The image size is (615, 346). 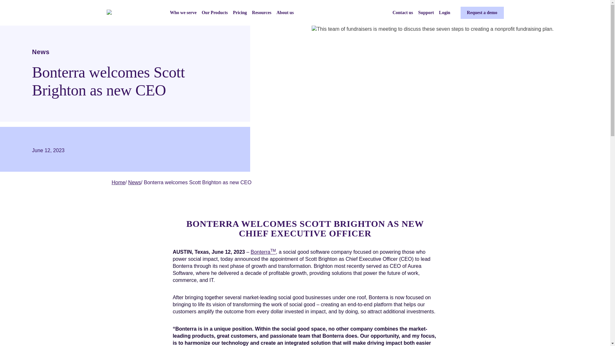 What do you see at coordinates (261, 13) in the screenshot?
I see `Resources` at bounding box center [261, 13].